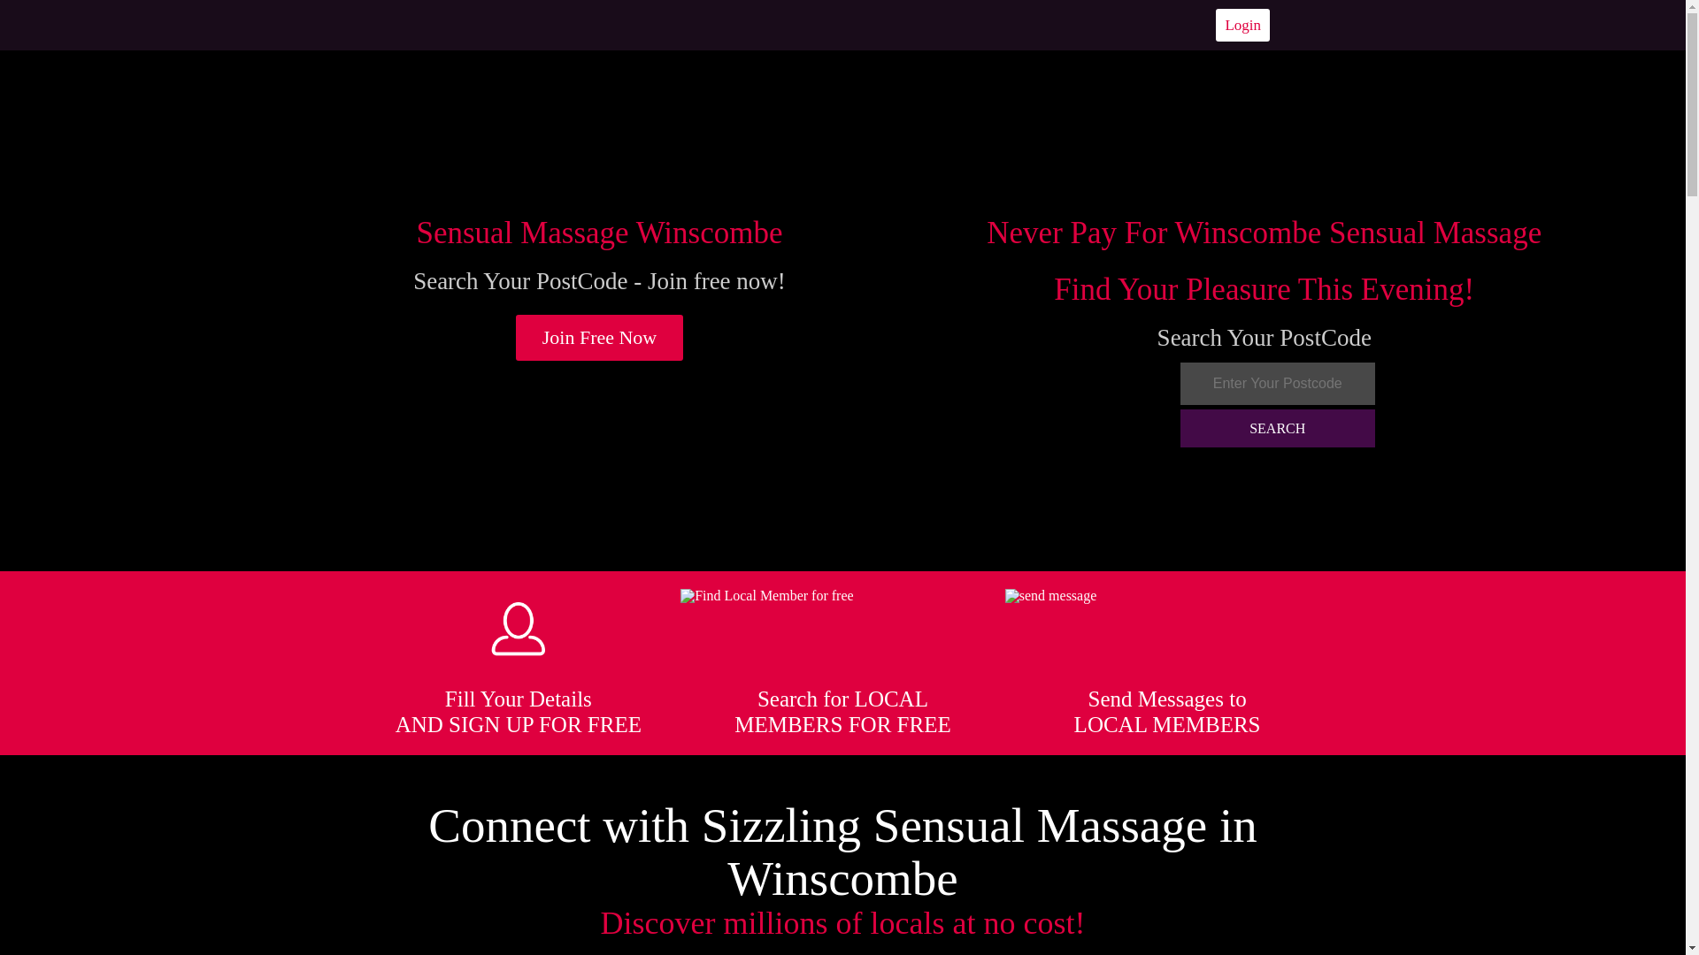 This screenshot has height=955, width=1699. What do you see at coordinates (600, 338) in the screenshot?
I see `Join Free Now` at bounding box center [600, 338].